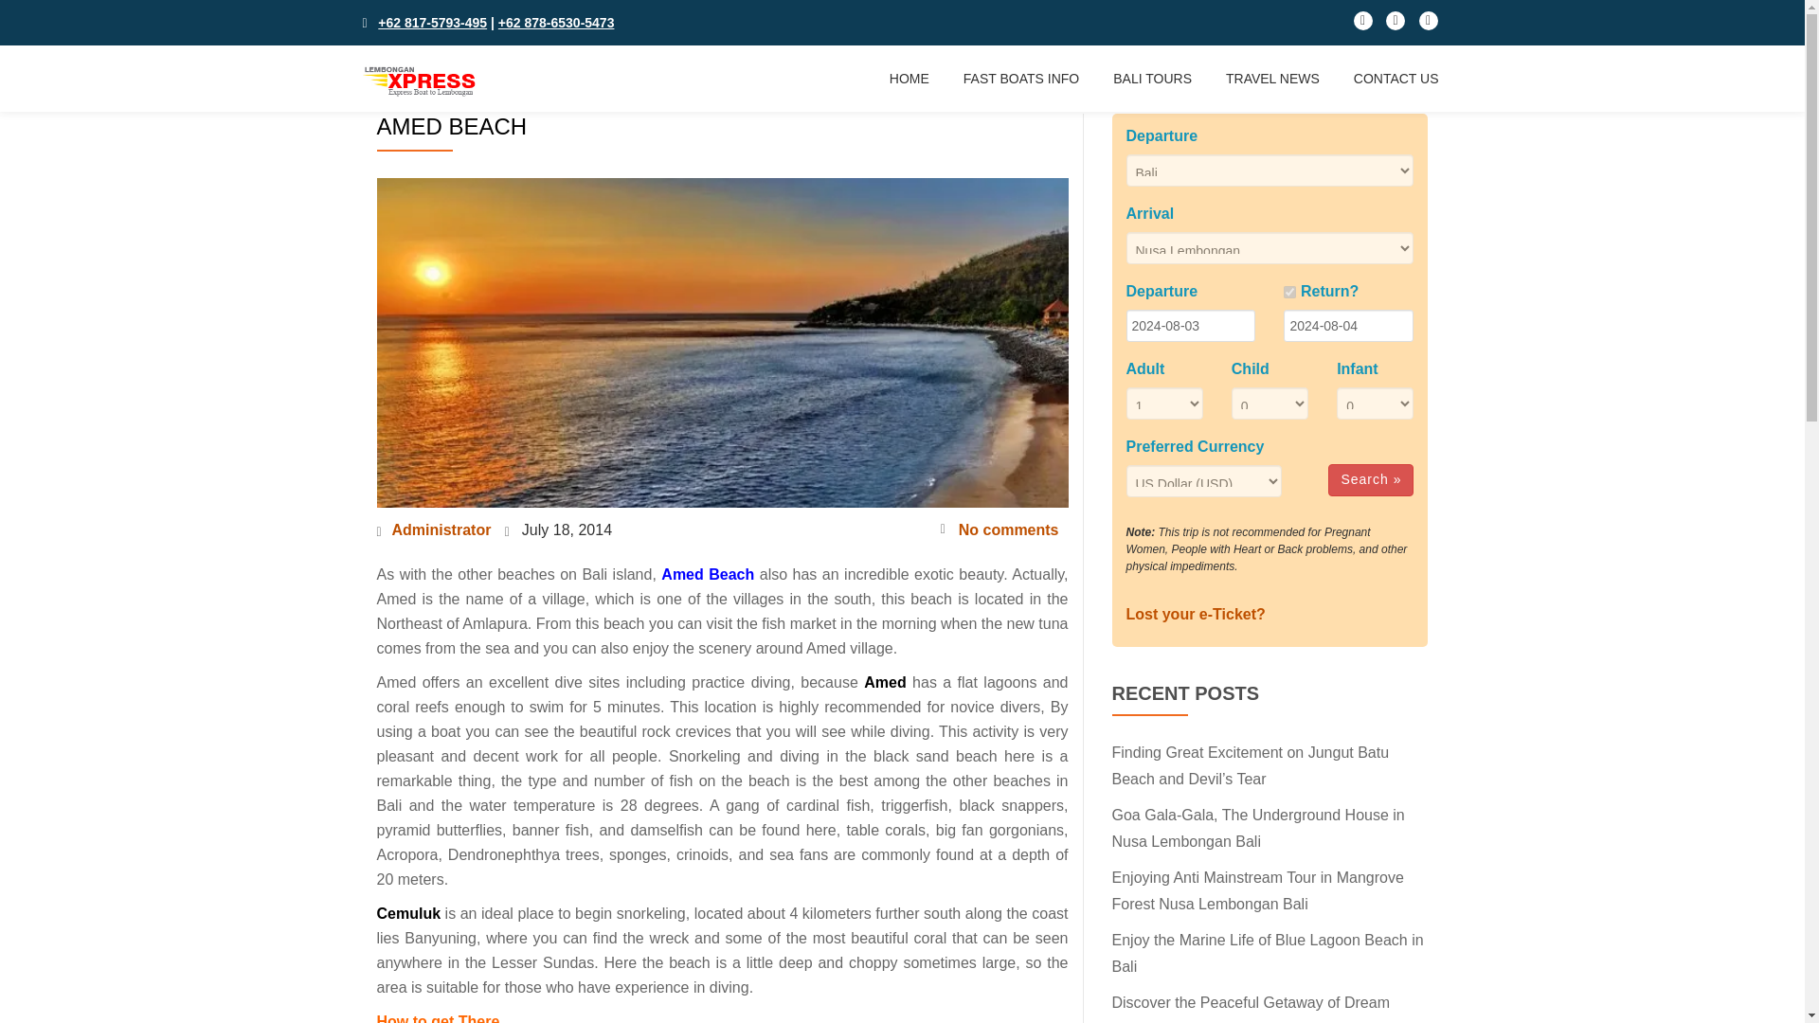 Image resolution: width=1819 pixels, height=1023 pixels. I want to click on Lembongan Express, so click(422, 78).